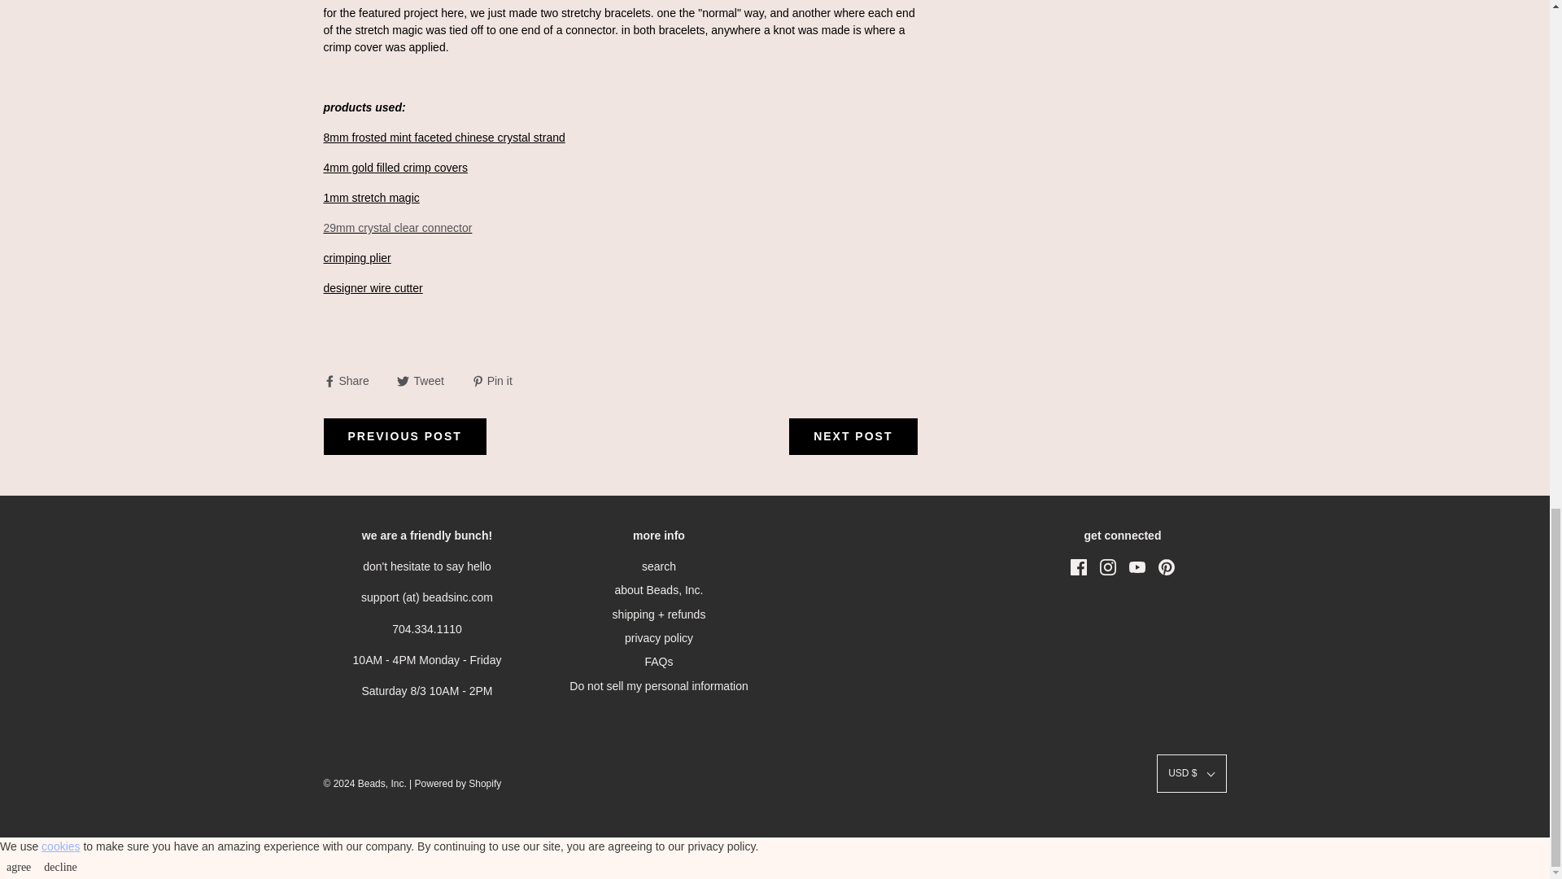 The image size is (1562, 879). What do you see at coordinates (1137, 566) in the screenshot?
I see `YouTube icon` at bounding box center [1137, 566].